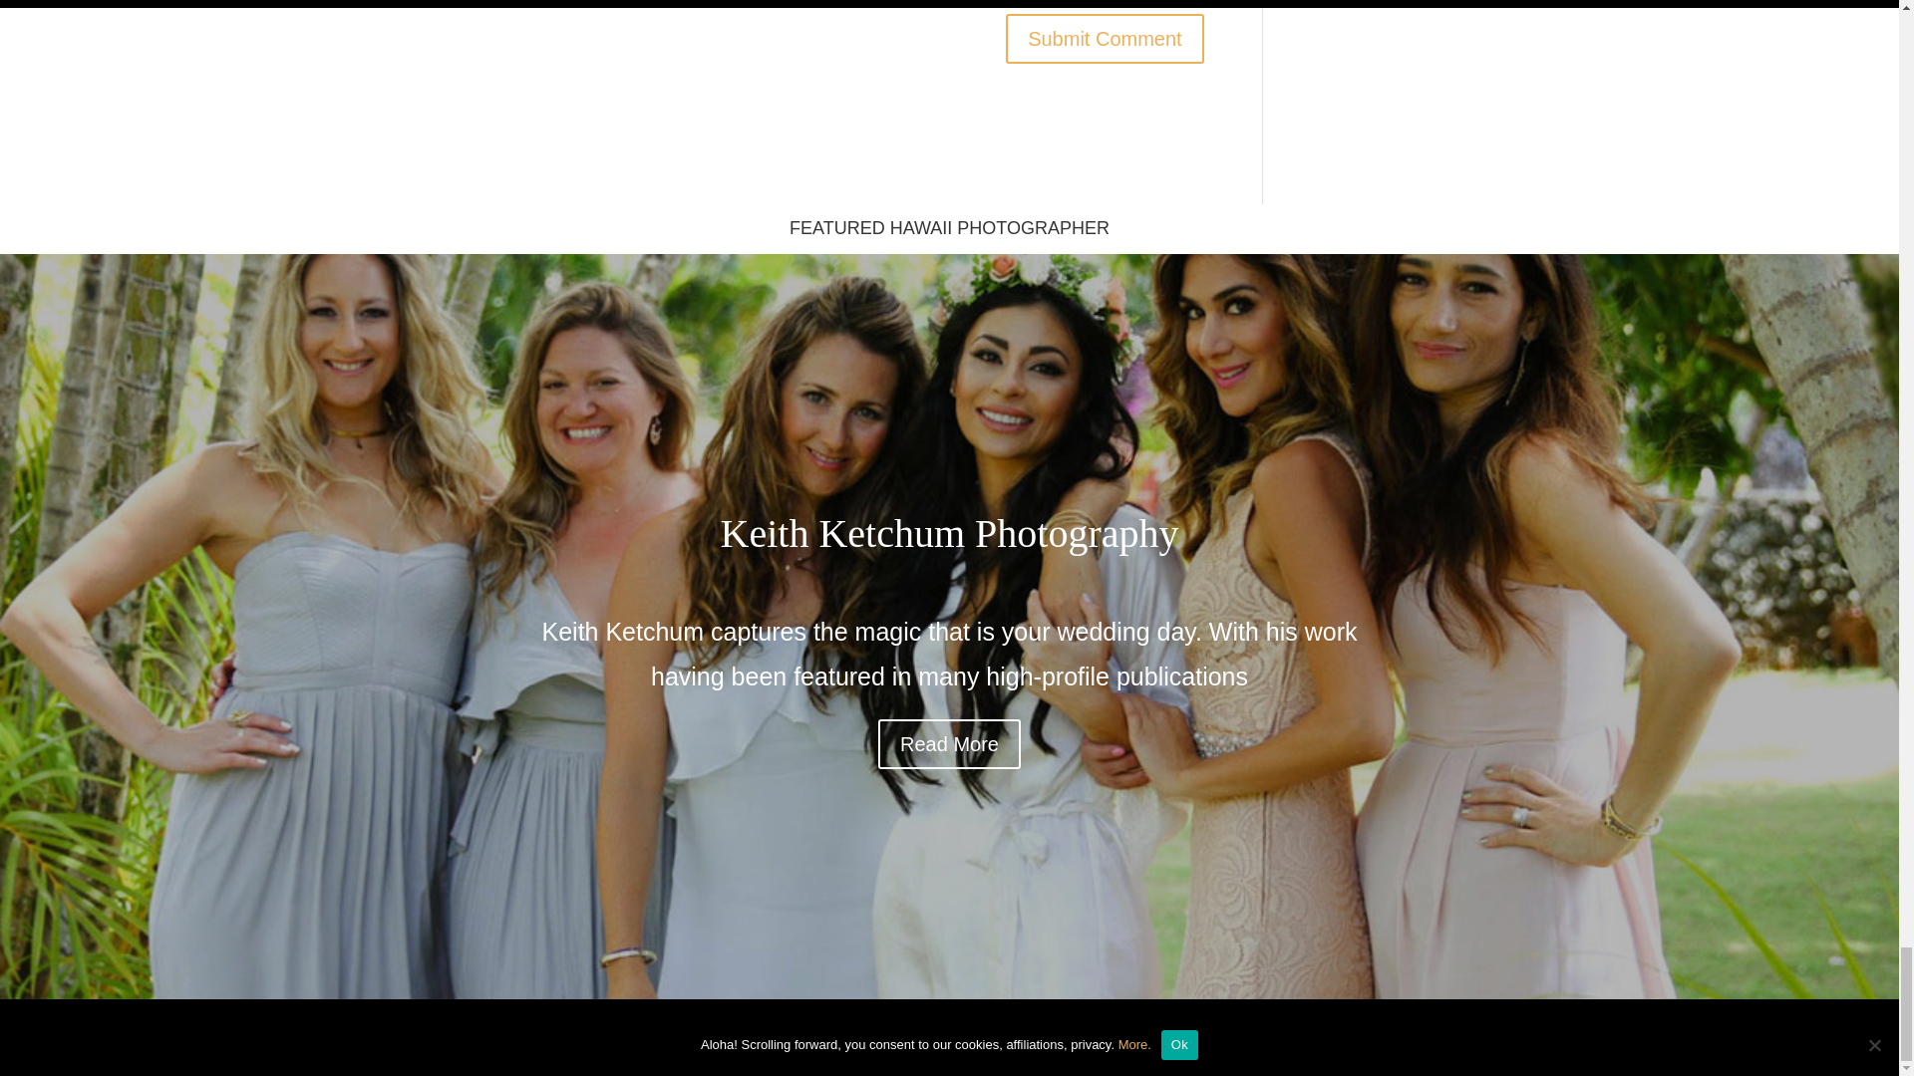 The height and width of the screenshot is (1076, 1914). I want to click on Weddings, so click(449, 1041).